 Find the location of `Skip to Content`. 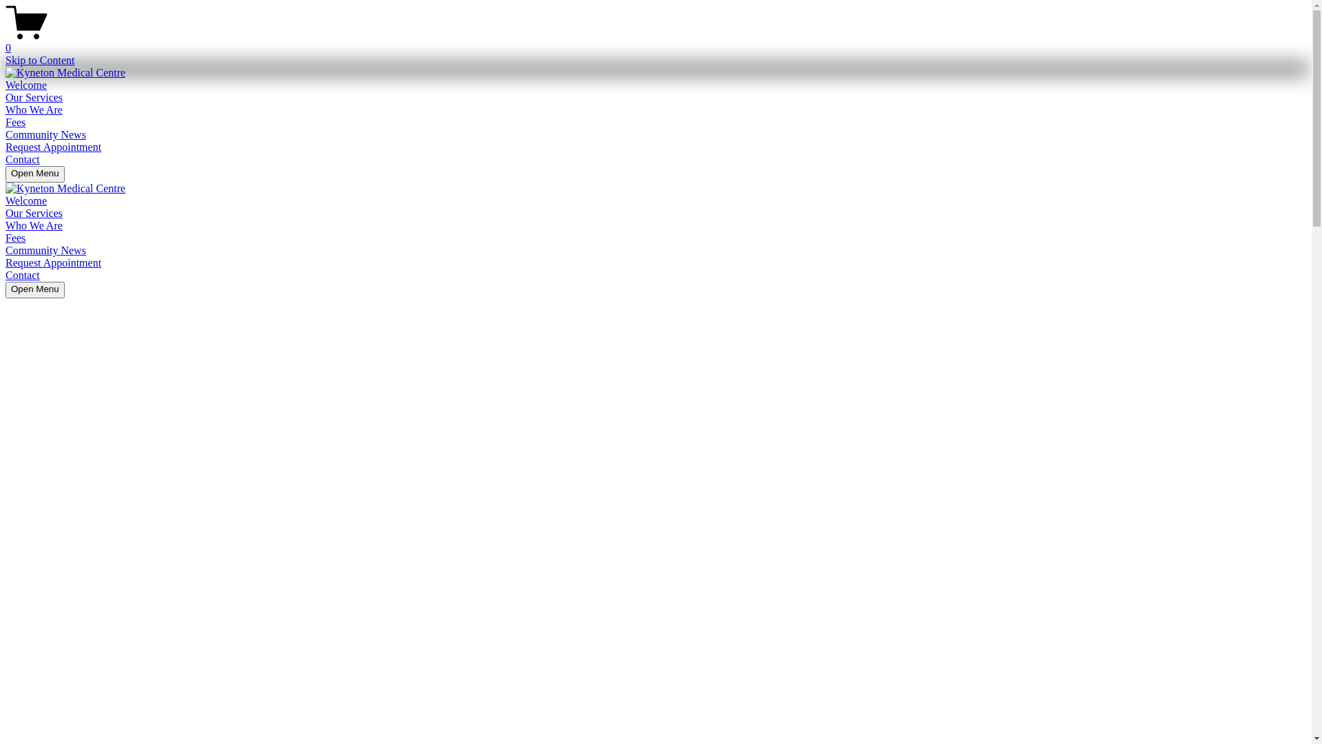

Skip to Content is located at coordinates (40, 61).